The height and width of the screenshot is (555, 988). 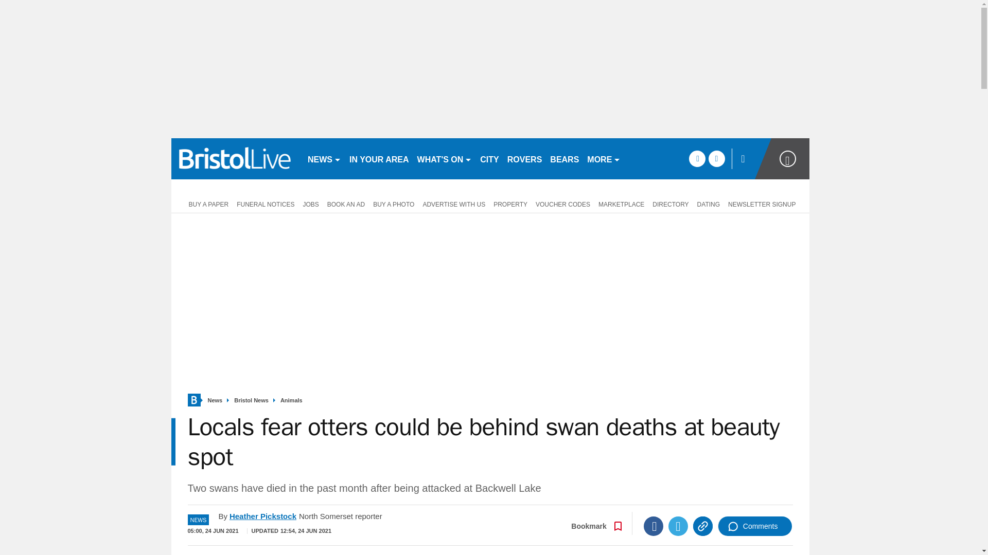 I want to click on WHAT'S ON, so click(x=445, y=158).